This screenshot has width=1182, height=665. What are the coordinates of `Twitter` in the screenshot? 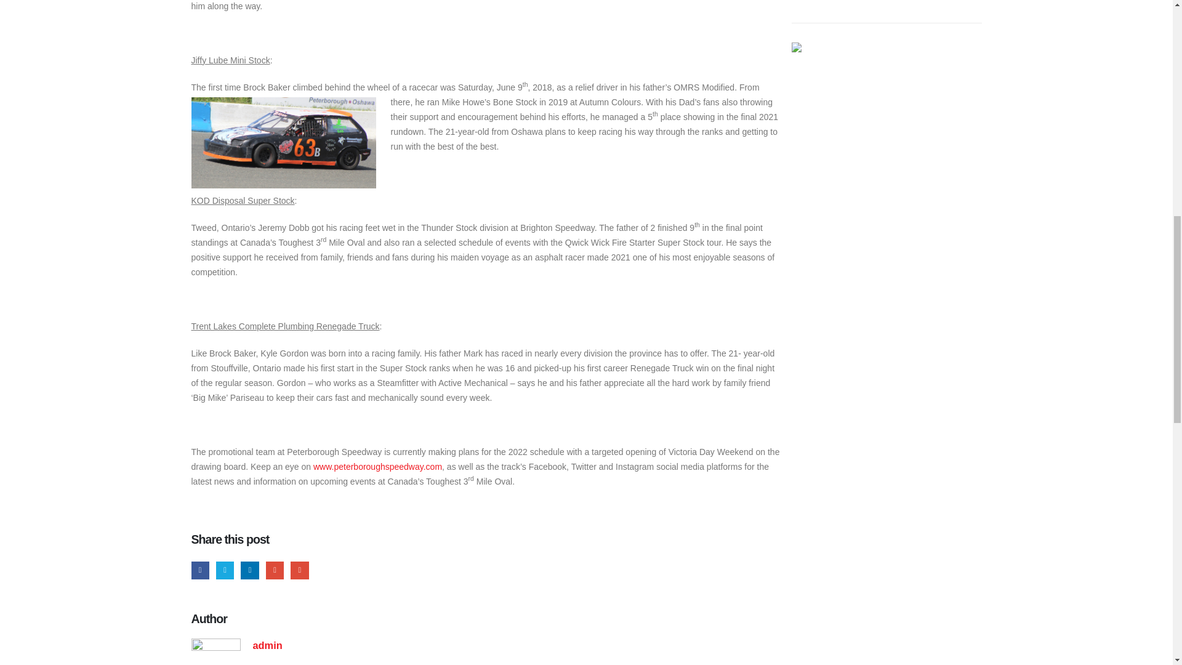 It's located at (225, 570).